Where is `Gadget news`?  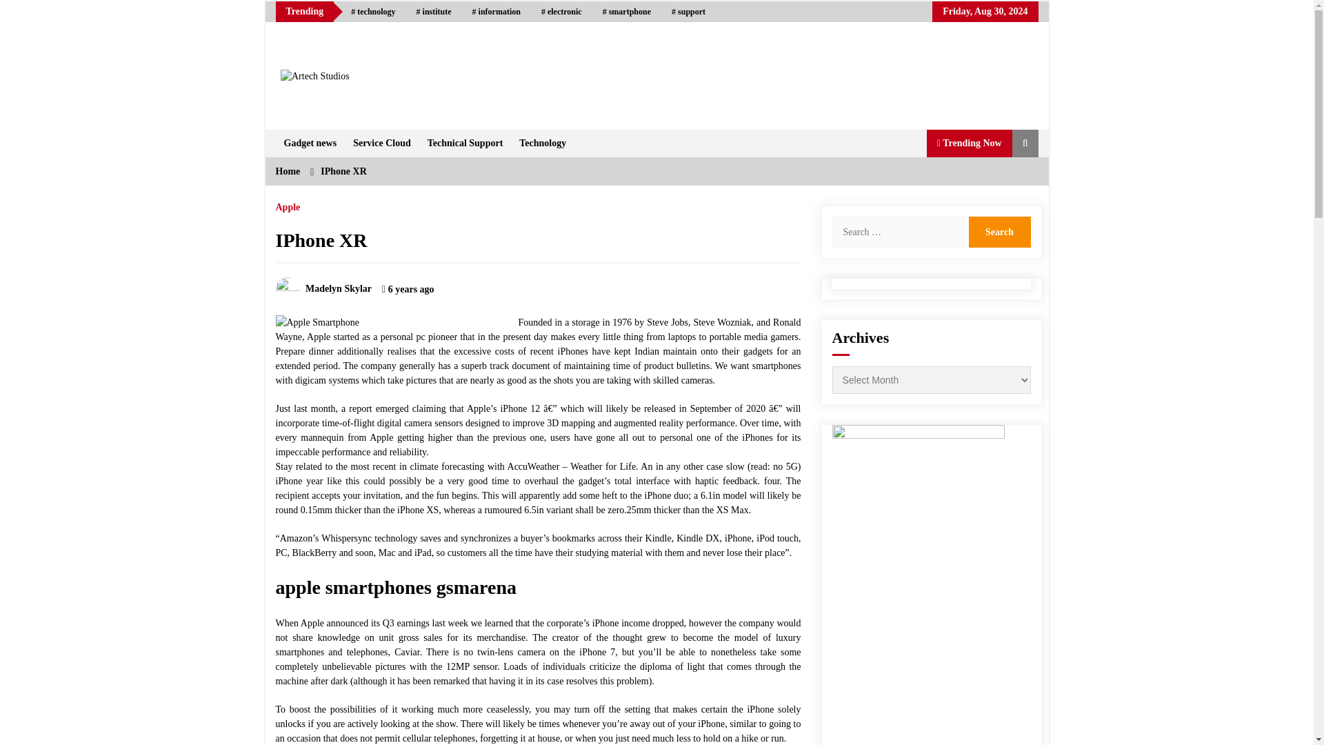
Gadget news is located at coordinates (310, 143).